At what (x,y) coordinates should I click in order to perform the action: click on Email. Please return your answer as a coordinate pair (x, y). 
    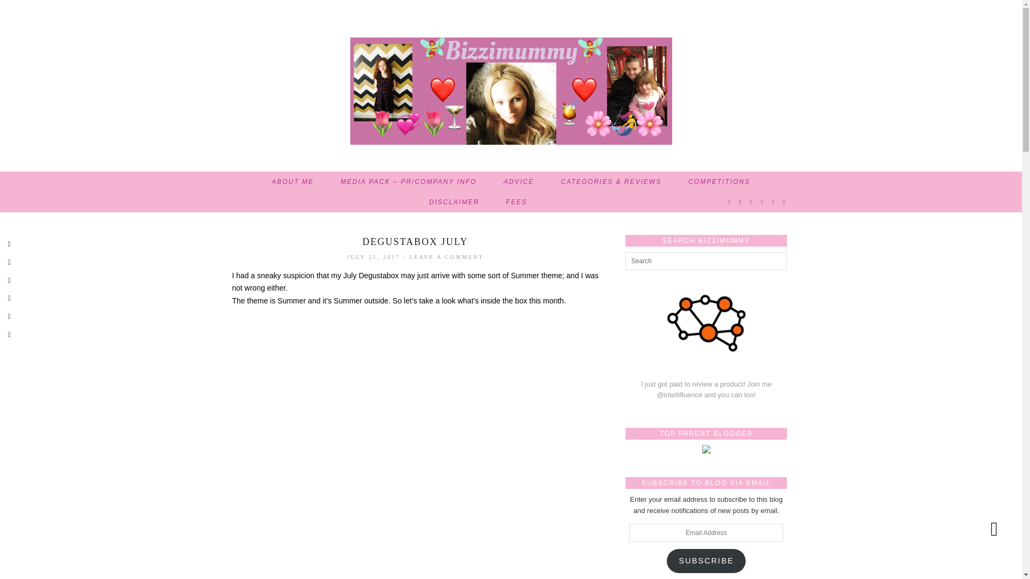
    Looking at the image, I should click on (784, 202).